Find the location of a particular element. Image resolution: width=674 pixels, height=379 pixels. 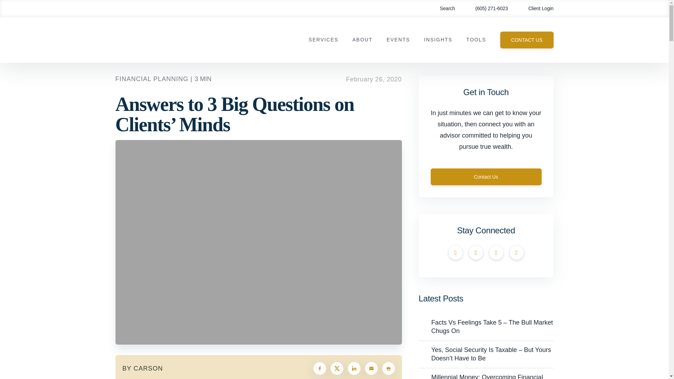

EVENTS is located at coordinates (398, 40).